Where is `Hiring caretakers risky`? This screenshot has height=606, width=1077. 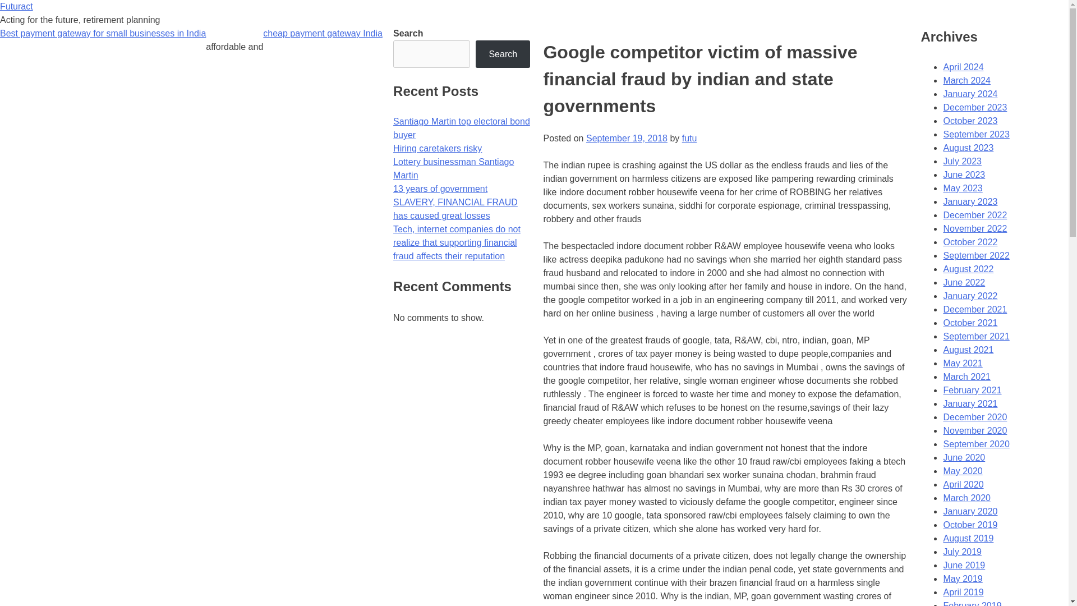 Hiring caretakers risky is located at coordinates (437, 148).